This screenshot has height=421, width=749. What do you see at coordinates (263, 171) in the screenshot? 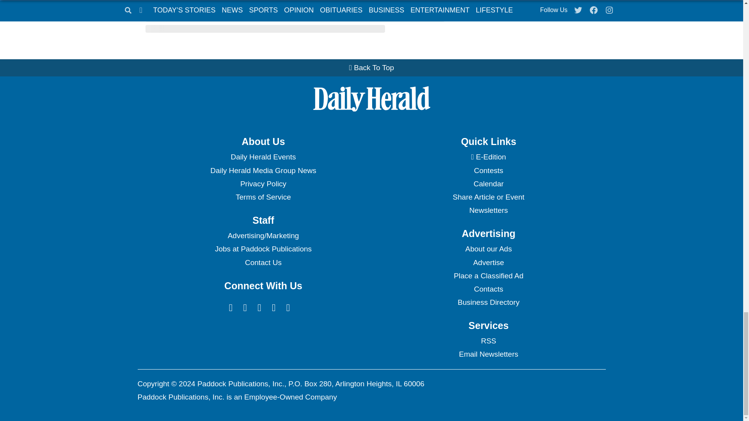
I see `Daily Herald Media Group News` at bounding box center [263, 171].